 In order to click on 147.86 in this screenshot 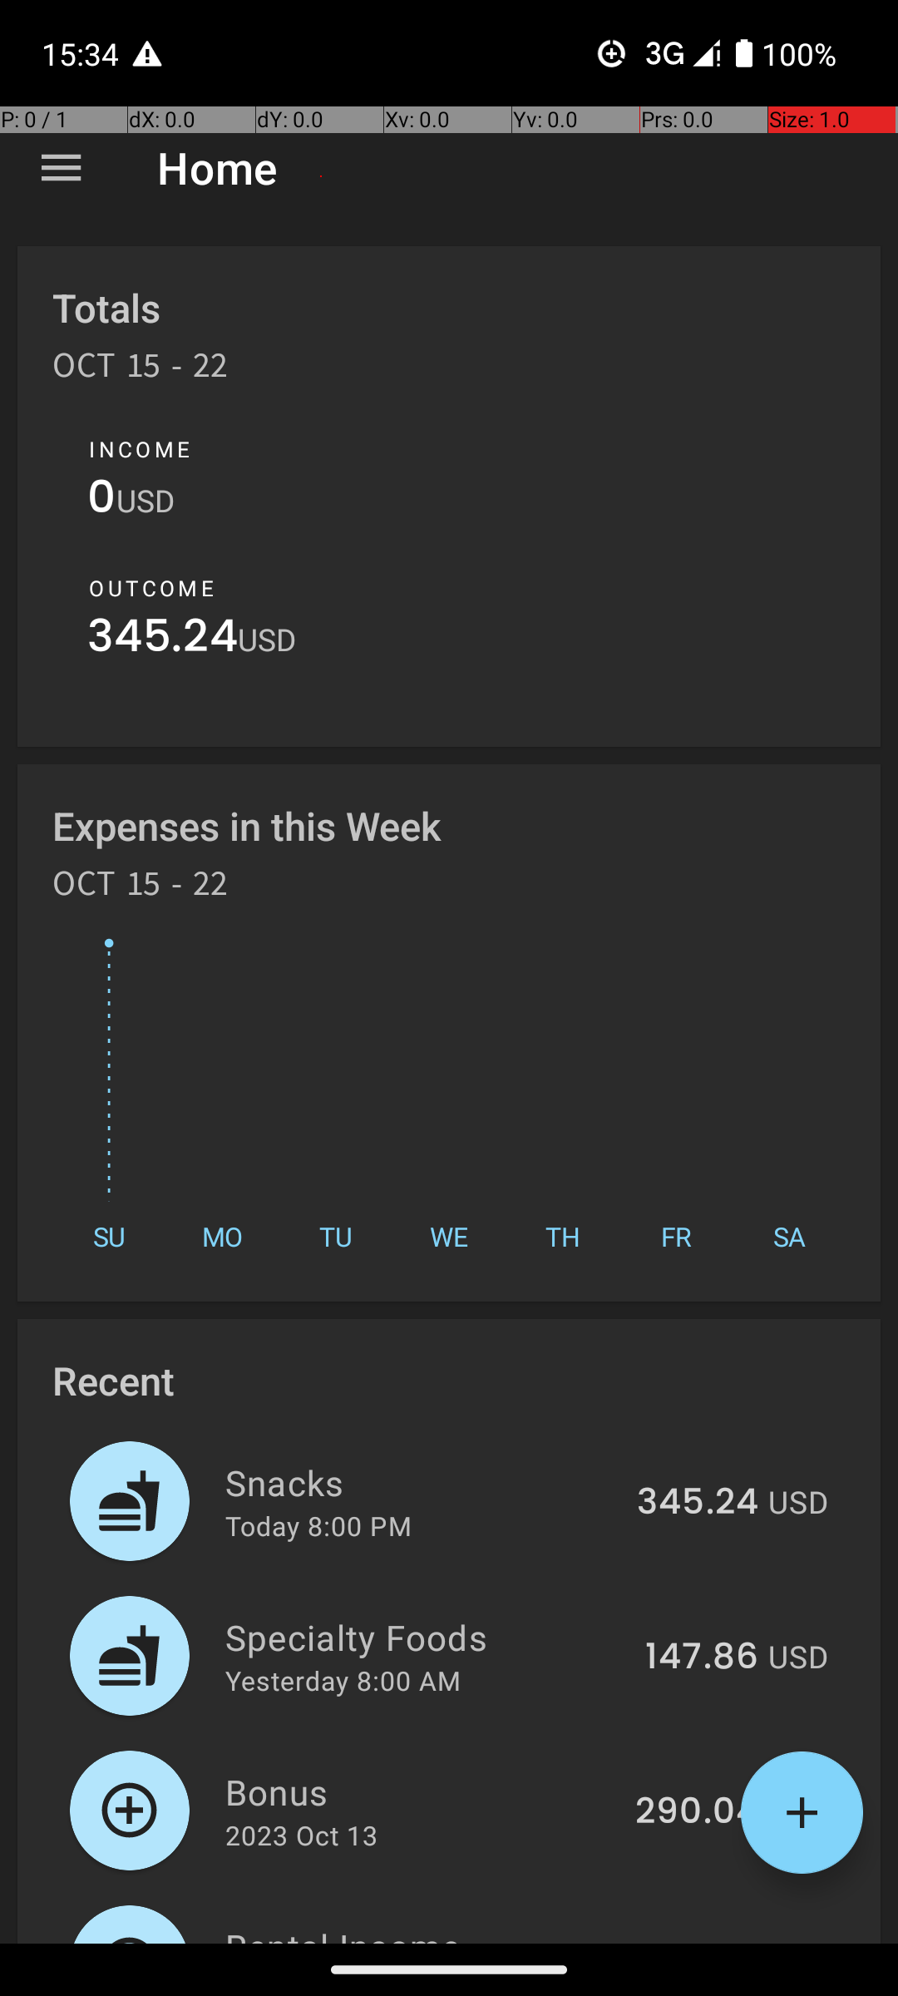, I will do `click(702, 1658)`.